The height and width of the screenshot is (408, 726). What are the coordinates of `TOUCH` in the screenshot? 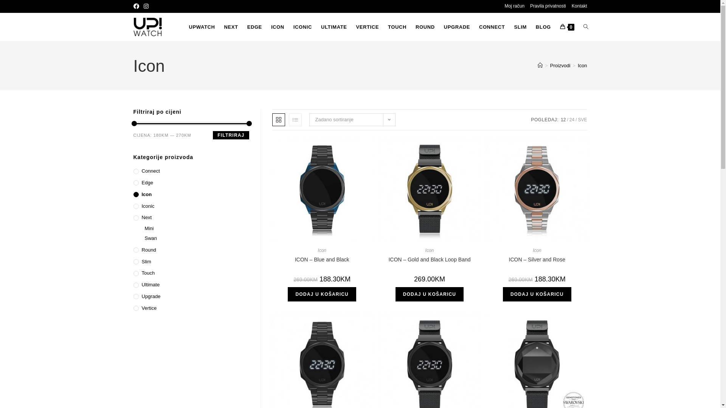 It's located at (397, 27).